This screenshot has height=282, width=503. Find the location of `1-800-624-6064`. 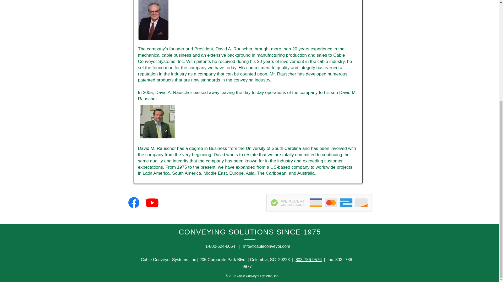

1-800-624-6064 is located at coordinates (220, 246).